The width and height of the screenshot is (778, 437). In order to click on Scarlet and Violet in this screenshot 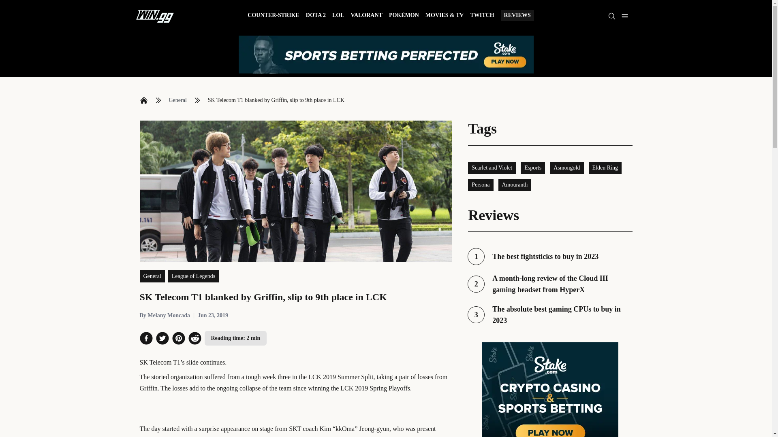, I will do `click(492, 168)`.